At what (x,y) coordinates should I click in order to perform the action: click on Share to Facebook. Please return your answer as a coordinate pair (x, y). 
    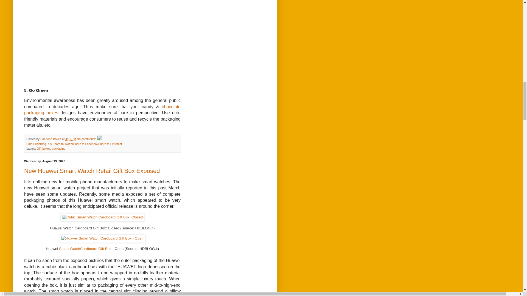
    Looking at the image, I should click on (86, 144).